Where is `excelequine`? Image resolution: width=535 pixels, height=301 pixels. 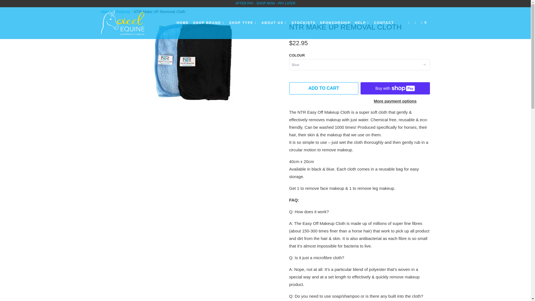
excelequine is located at coordinates (129, 23).